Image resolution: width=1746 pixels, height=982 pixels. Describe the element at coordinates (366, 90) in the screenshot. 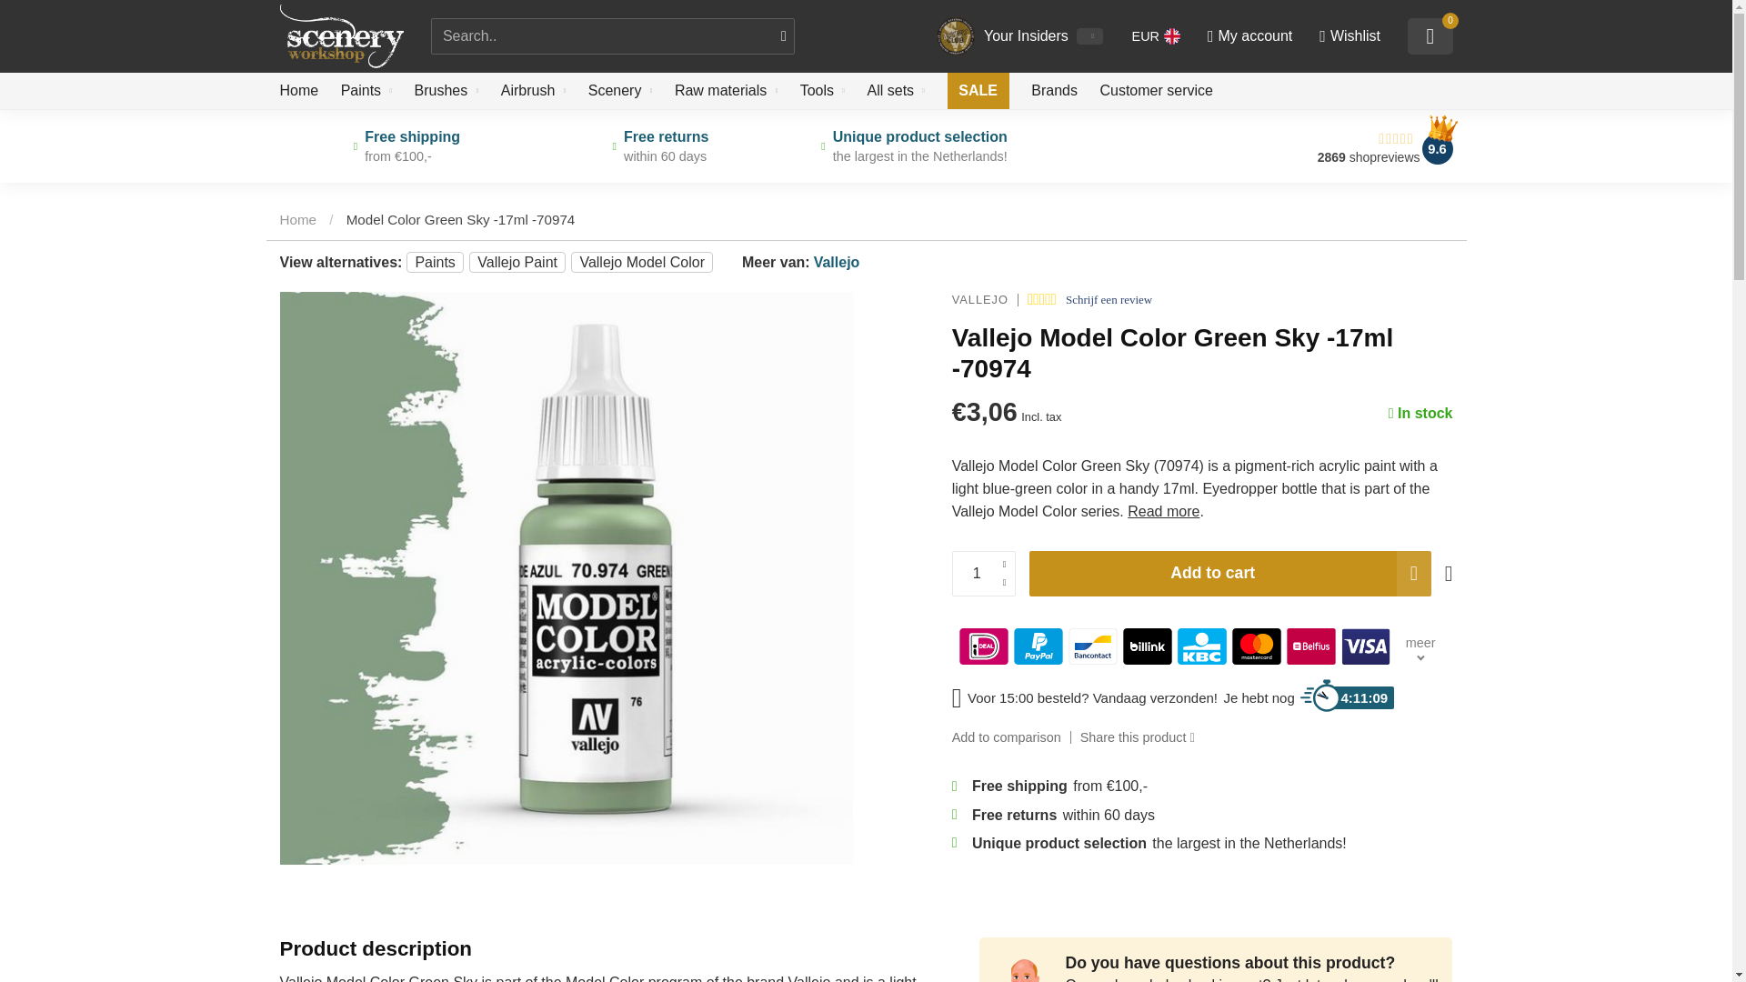

I see `Paints` at that location.